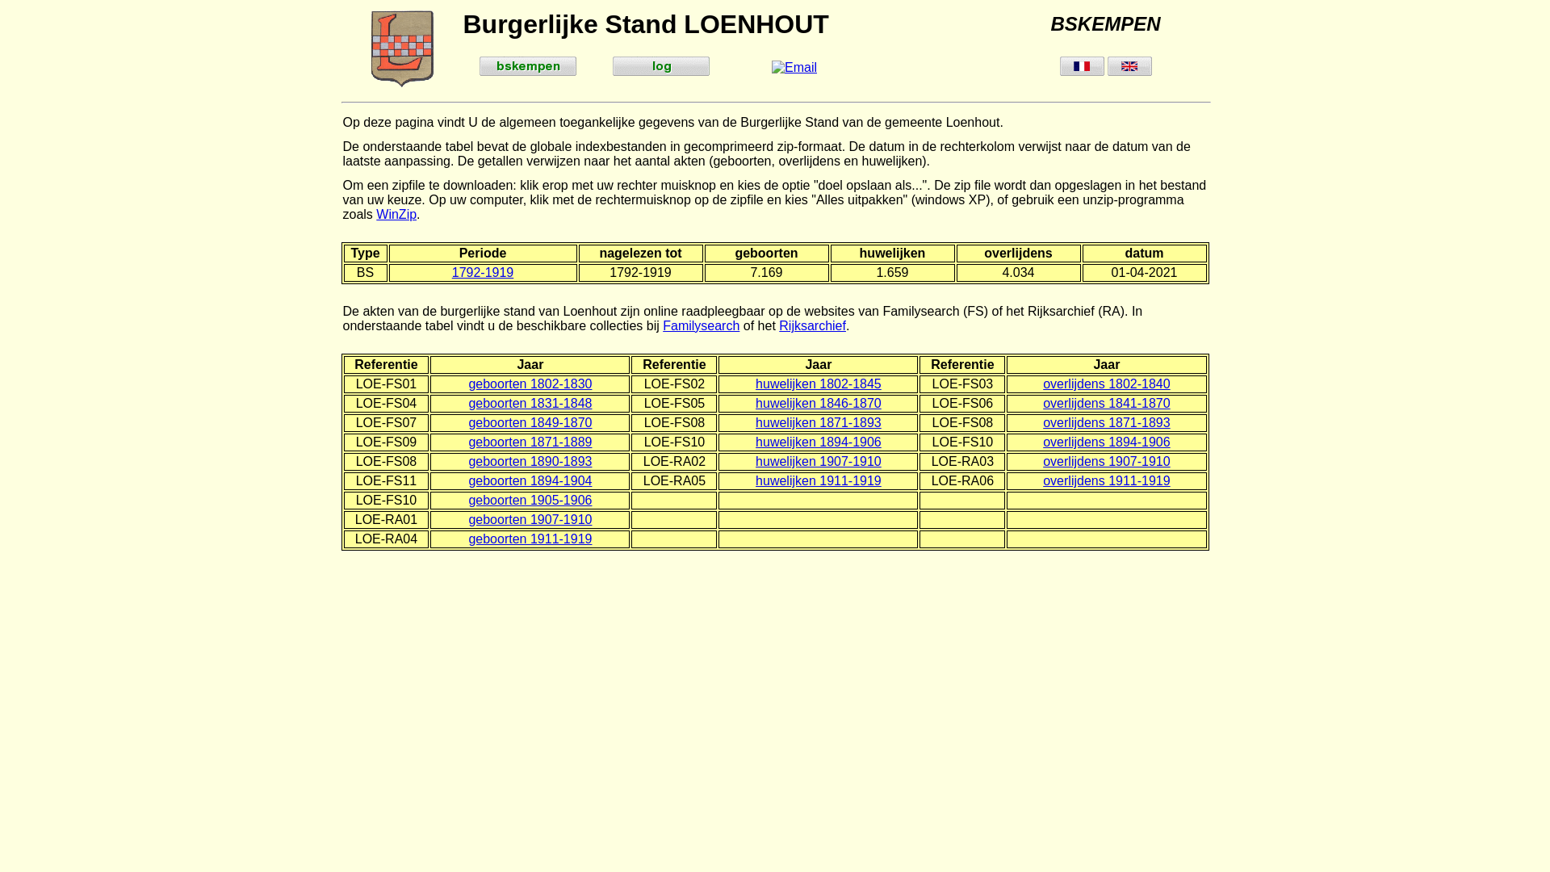  Describe the element at coordinates (1106, 423) in the screenshot. I see `overlijdens 1871-1893` at that location.